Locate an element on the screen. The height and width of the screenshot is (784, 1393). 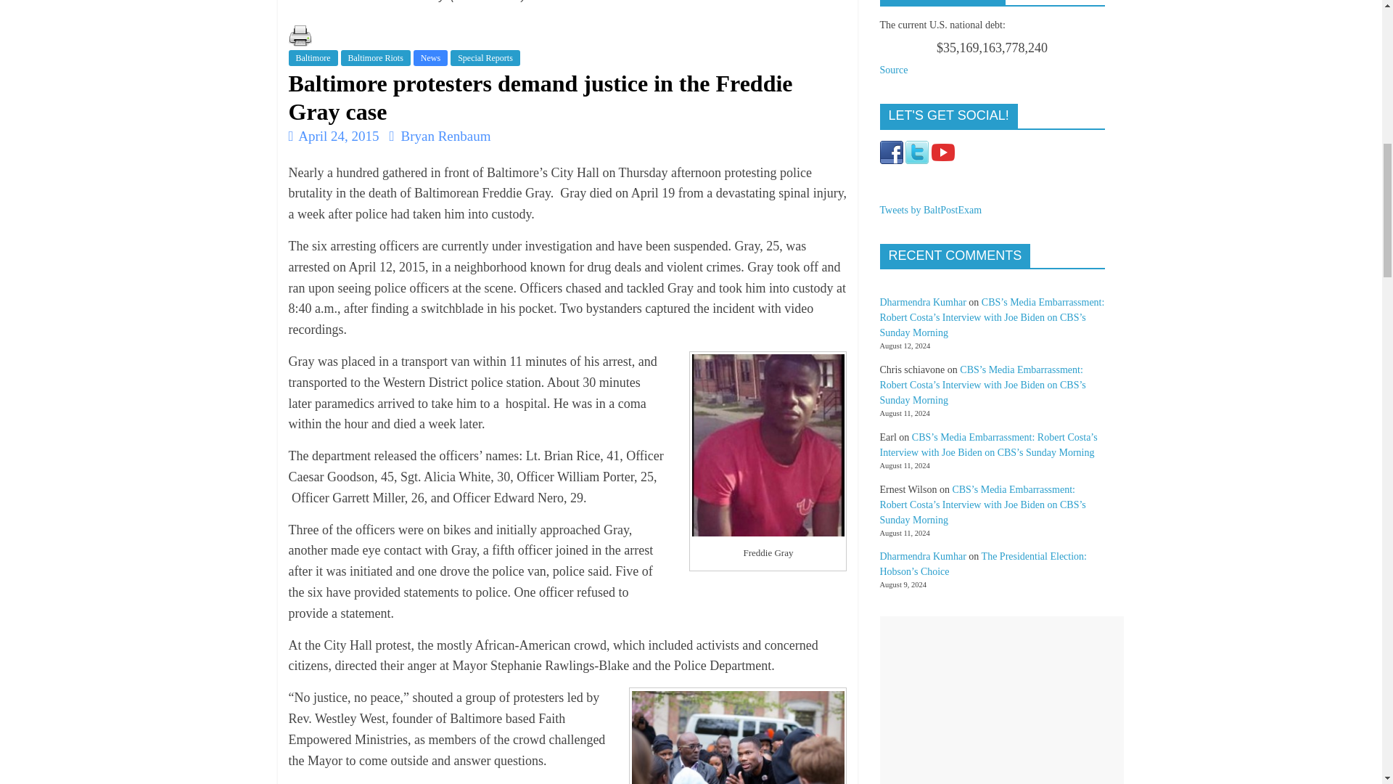
News is located at coordinates (430, 58).